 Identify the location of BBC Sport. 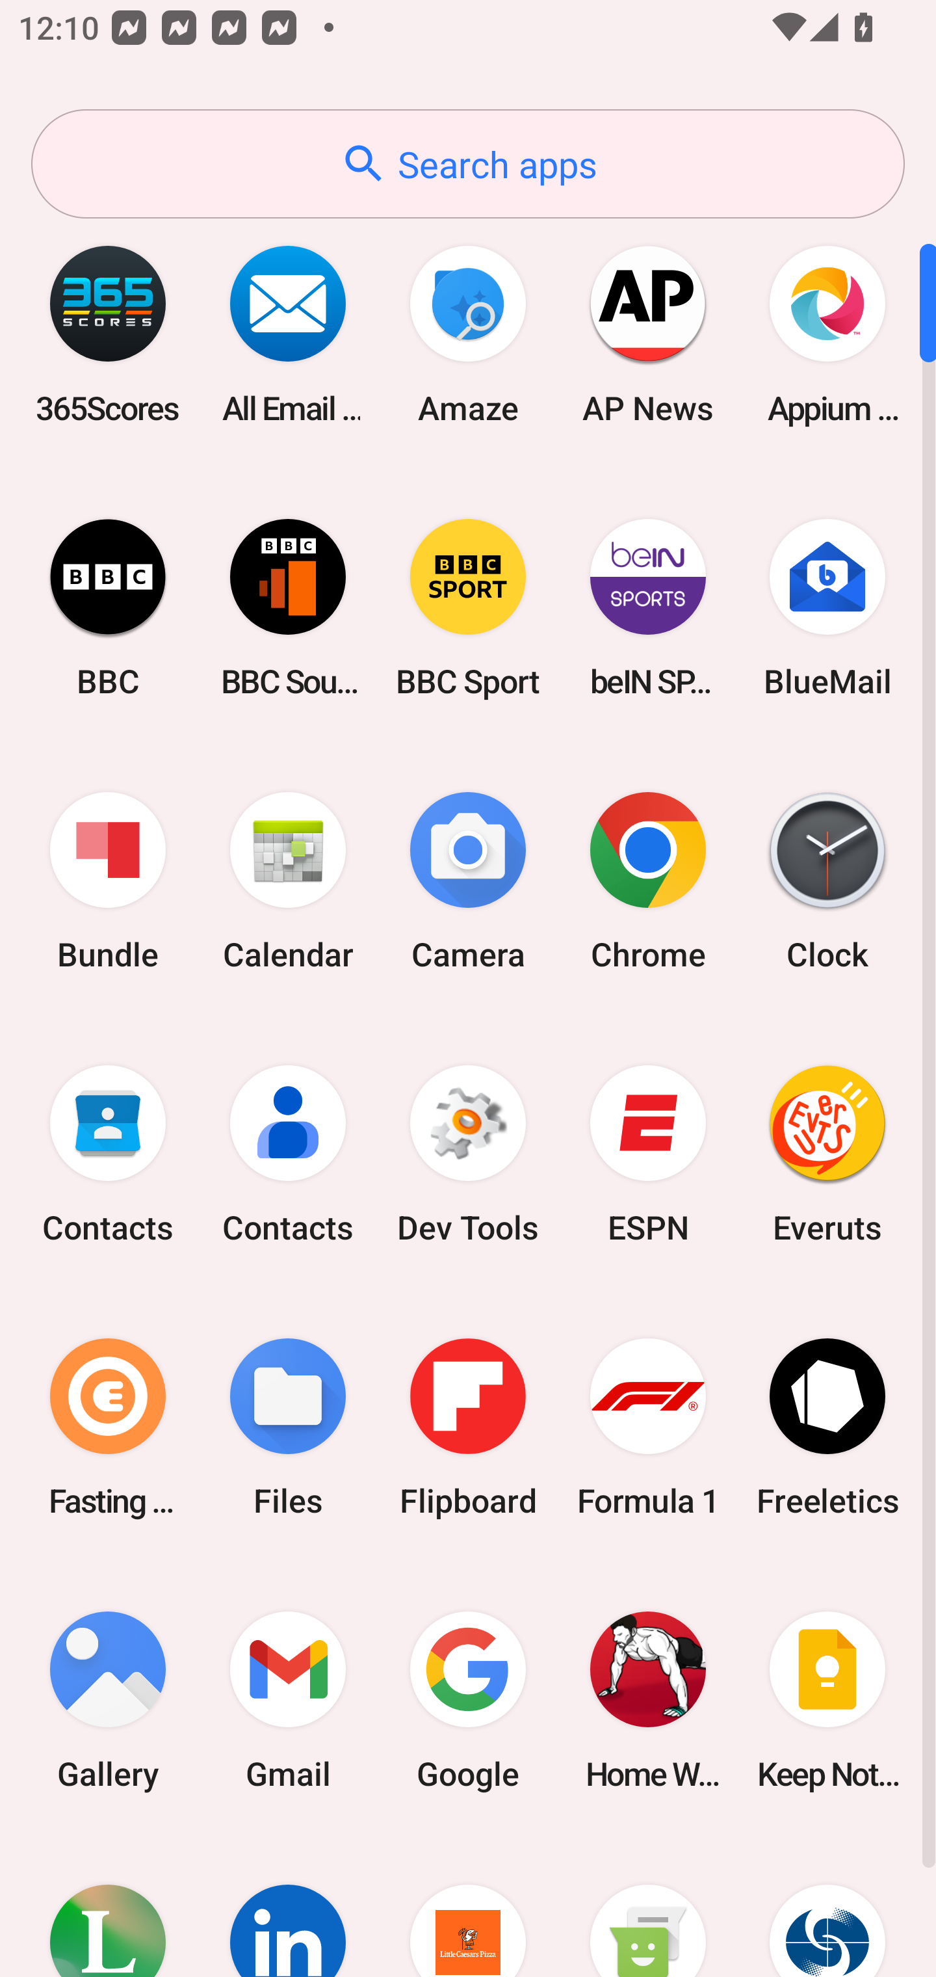
(468, 607).